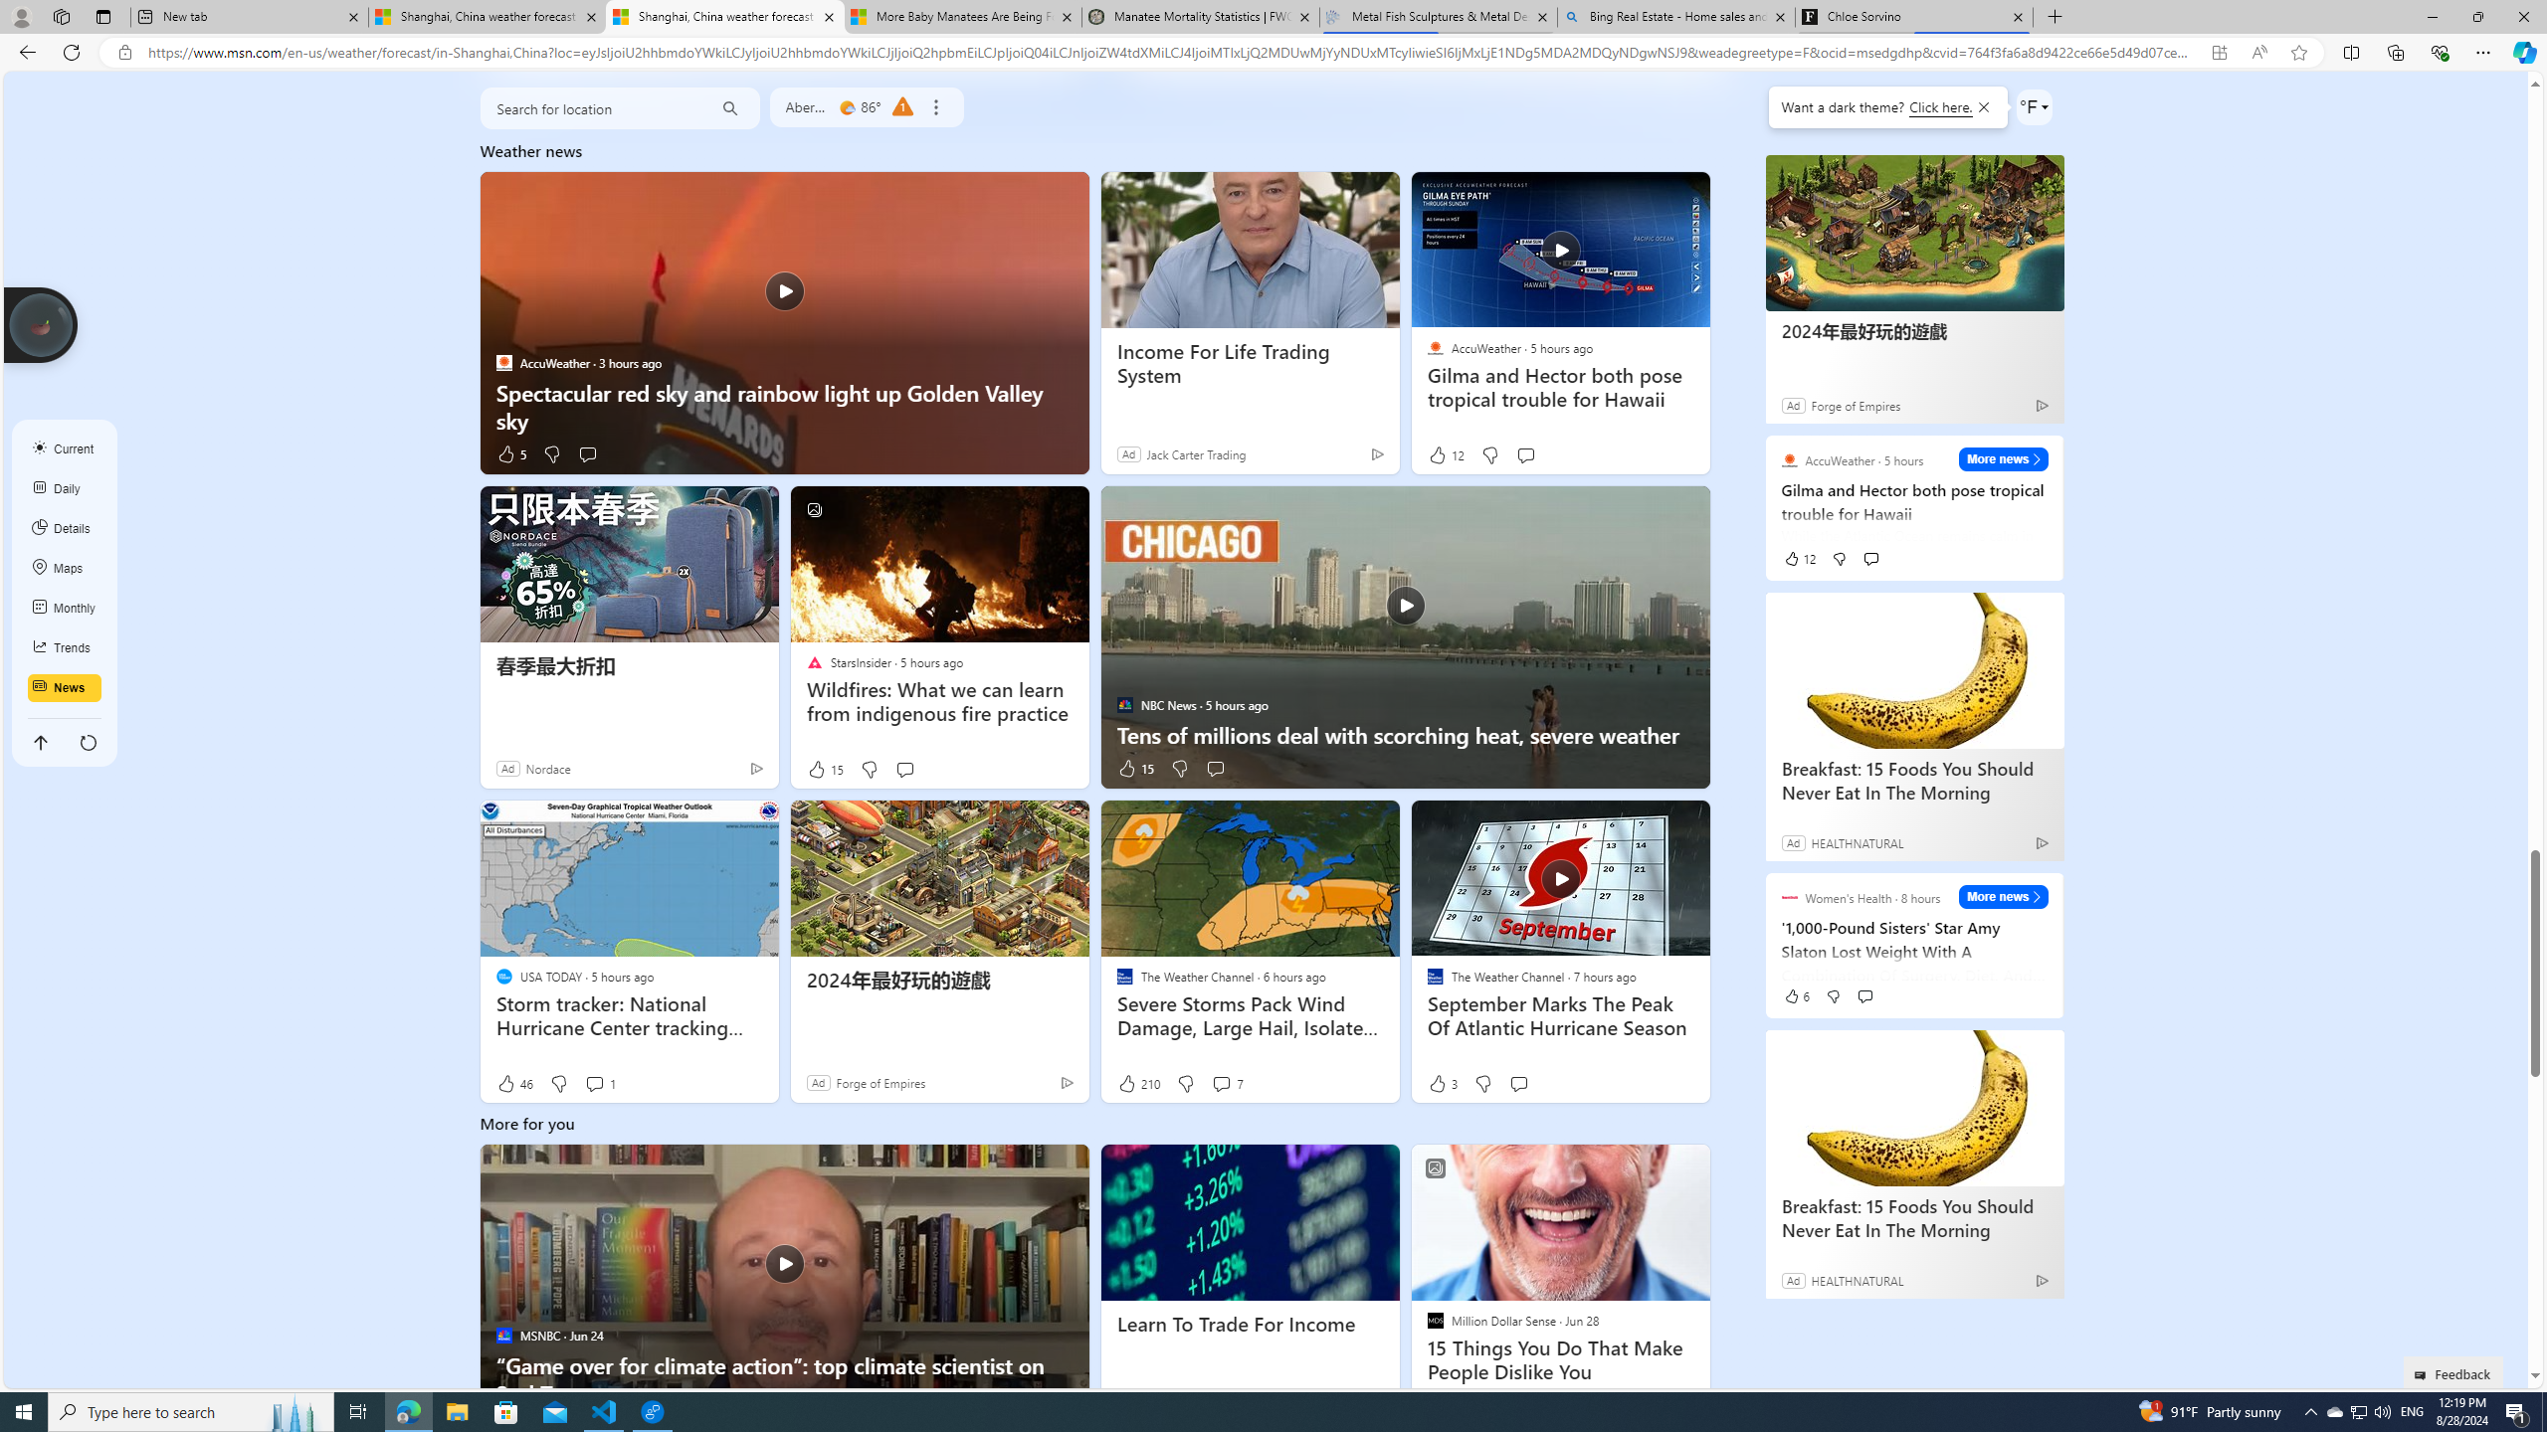  I want to click on AccuWeather, so click(1435, 348).